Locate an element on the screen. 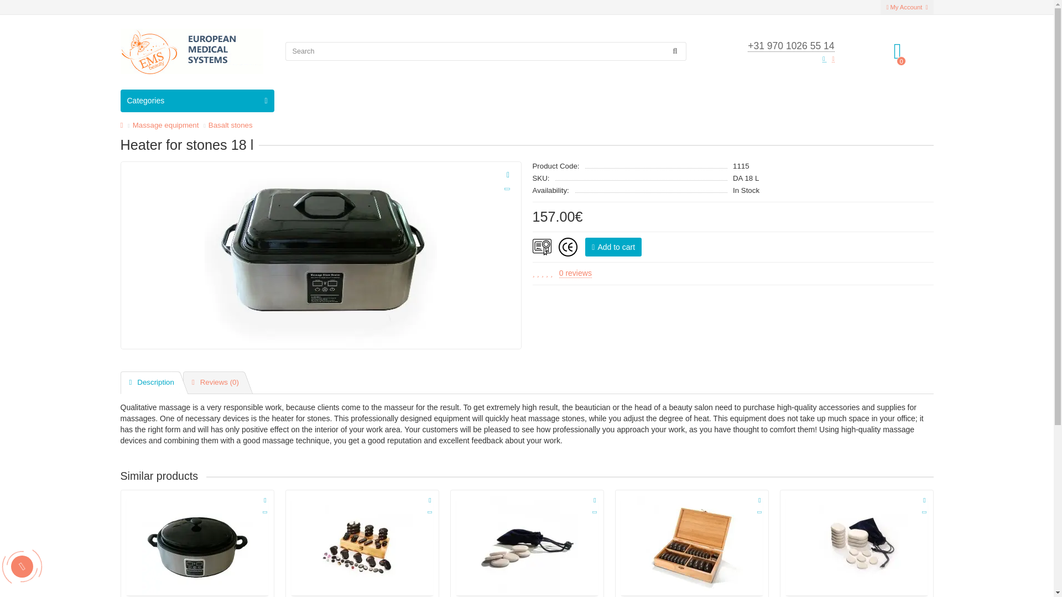 Image resolution: width=1062 pixels, height=597 pixels. Add to cart is located at coordinates (613, 247).